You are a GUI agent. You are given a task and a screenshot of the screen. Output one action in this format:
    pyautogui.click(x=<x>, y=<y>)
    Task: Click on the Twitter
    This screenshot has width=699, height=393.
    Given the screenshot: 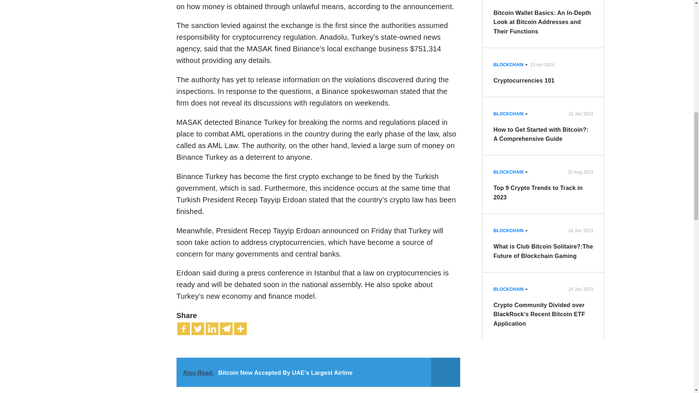 What is the action you would take?
    pyautogui.click(x=198, y=329)
    